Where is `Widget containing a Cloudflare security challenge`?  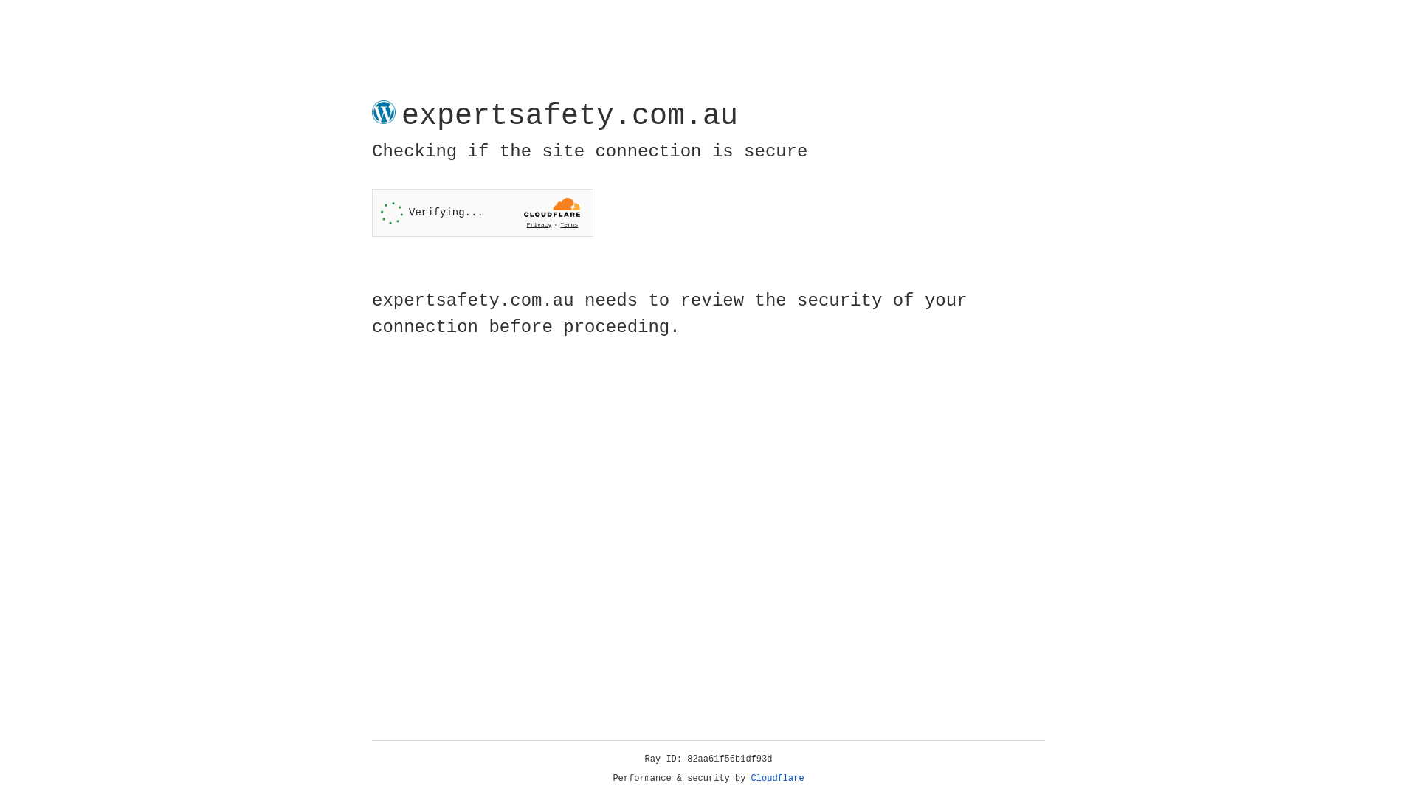
Widget containing a Cloudflare security challenge is located at coordinates (483, 213).